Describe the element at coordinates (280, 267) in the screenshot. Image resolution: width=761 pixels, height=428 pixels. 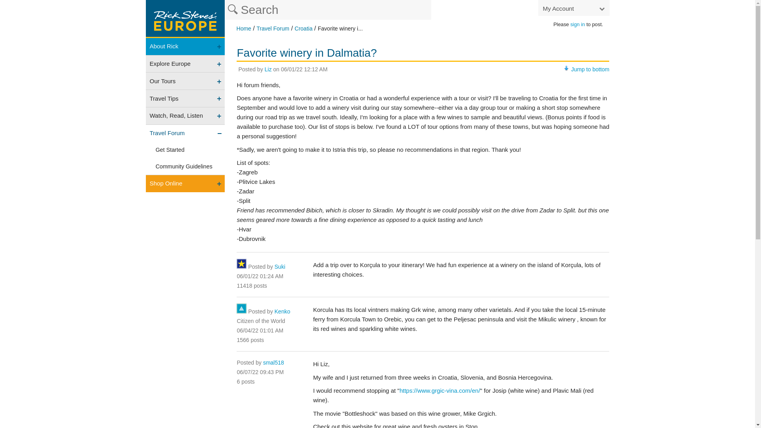
I see `Suki` at that location.